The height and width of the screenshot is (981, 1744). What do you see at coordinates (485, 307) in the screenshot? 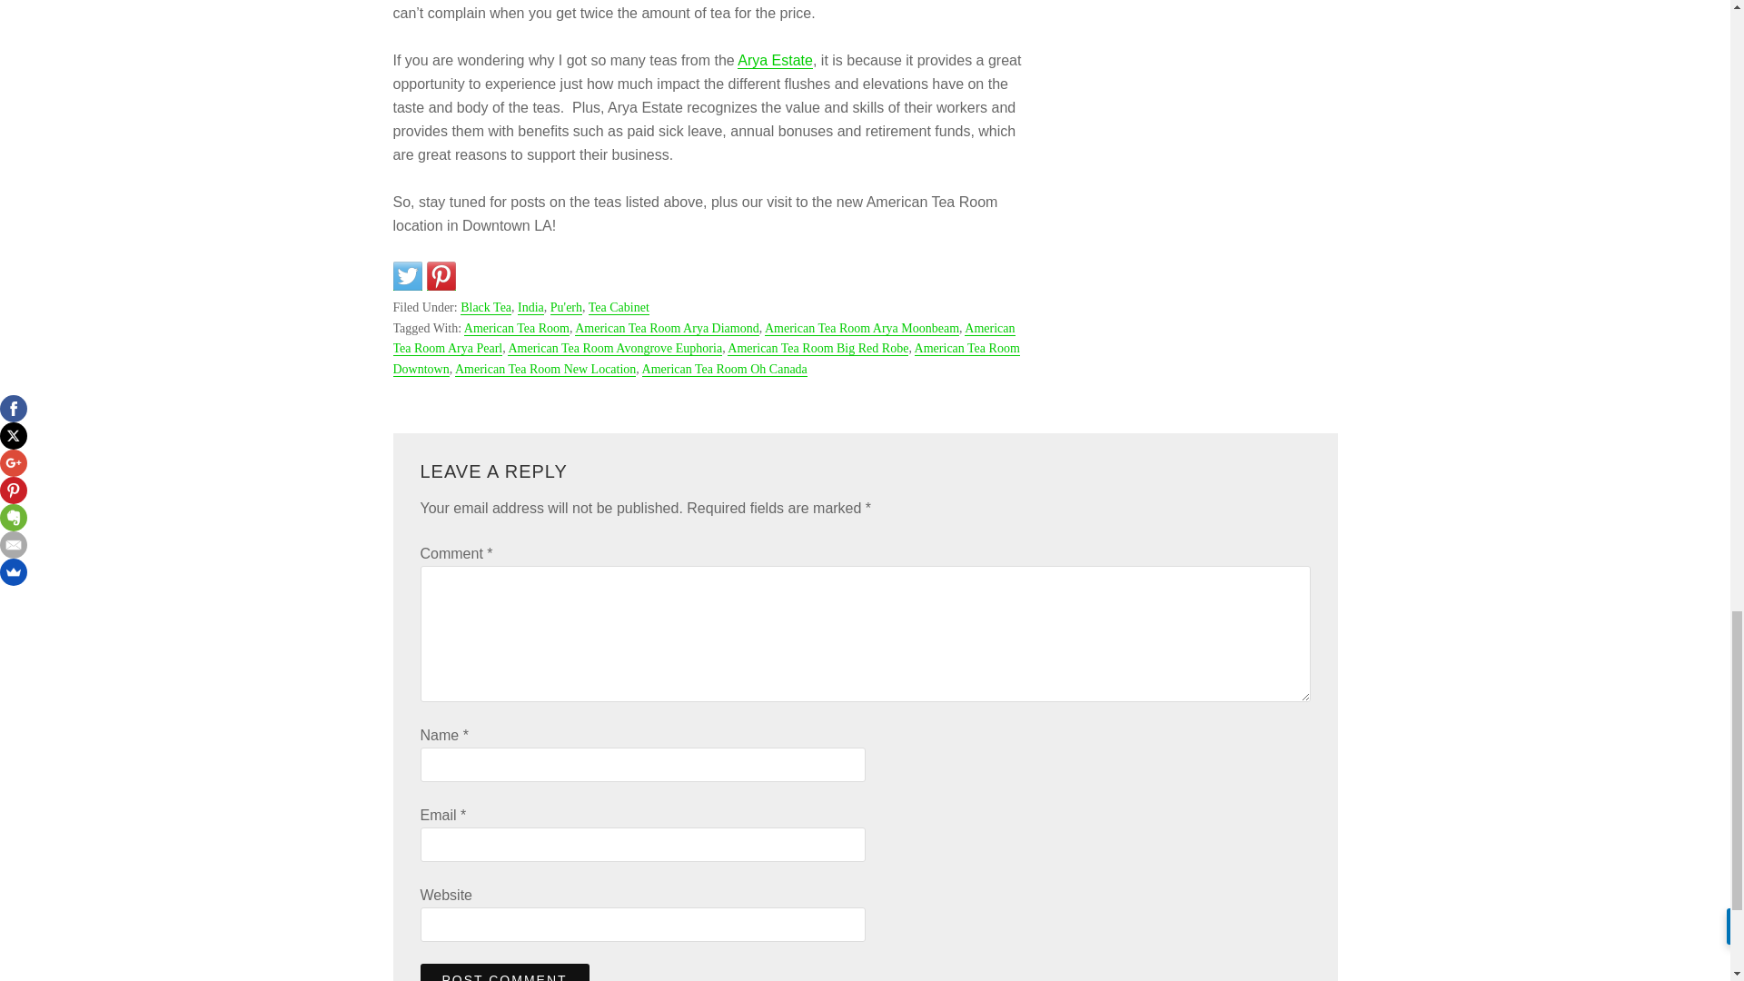
I see `Black Tea` at bounding box center [485, 307].